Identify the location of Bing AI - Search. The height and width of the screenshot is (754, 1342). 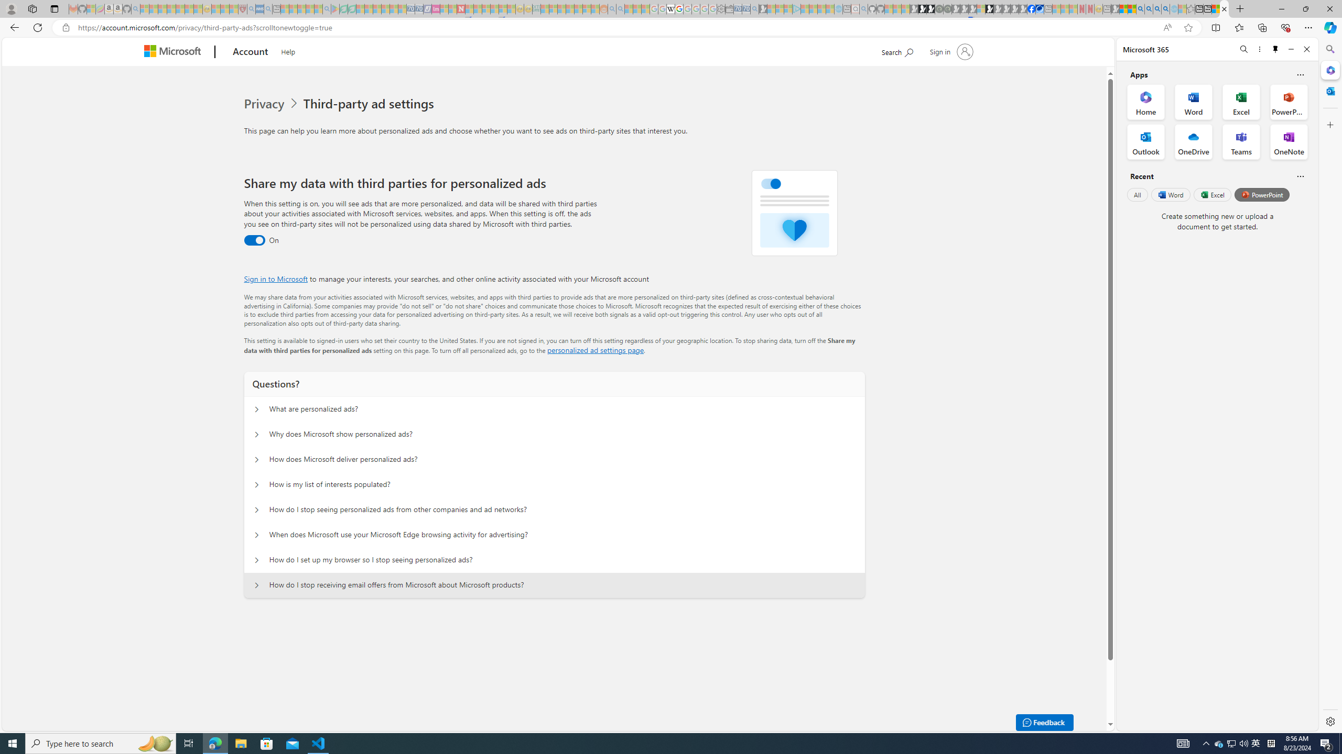
(1140, 9).